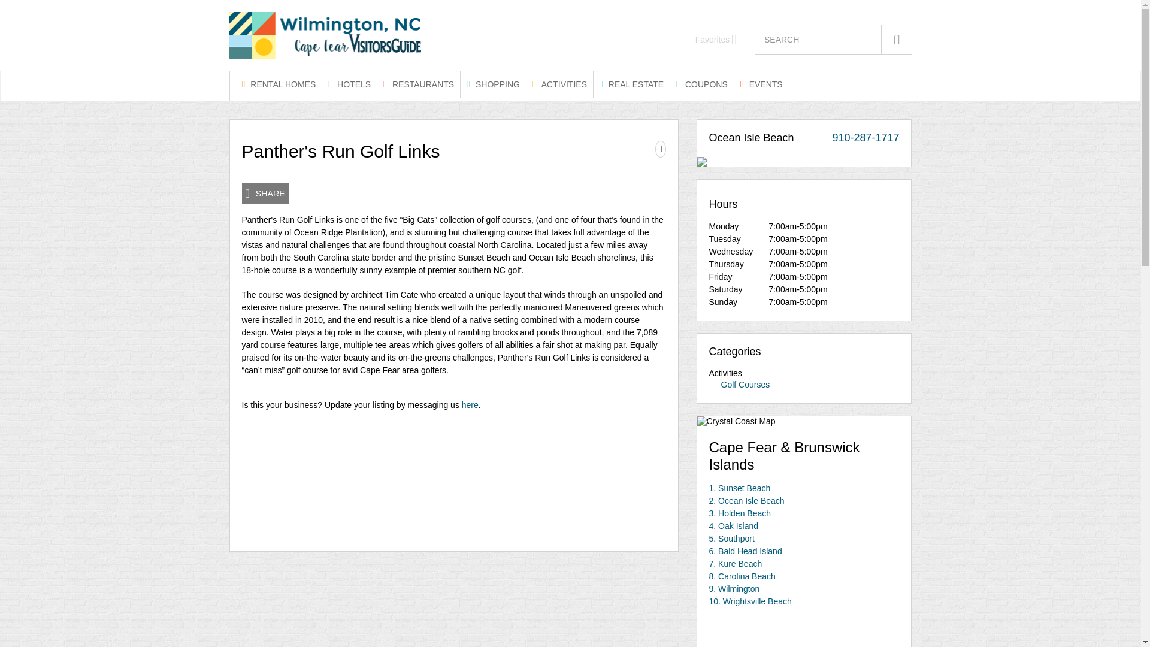 The width and height of the screenshot is (1150, 647). Describe the element at coordinates (745, 551) in the screenshot. I see `6. Bald Head Island` at that location.